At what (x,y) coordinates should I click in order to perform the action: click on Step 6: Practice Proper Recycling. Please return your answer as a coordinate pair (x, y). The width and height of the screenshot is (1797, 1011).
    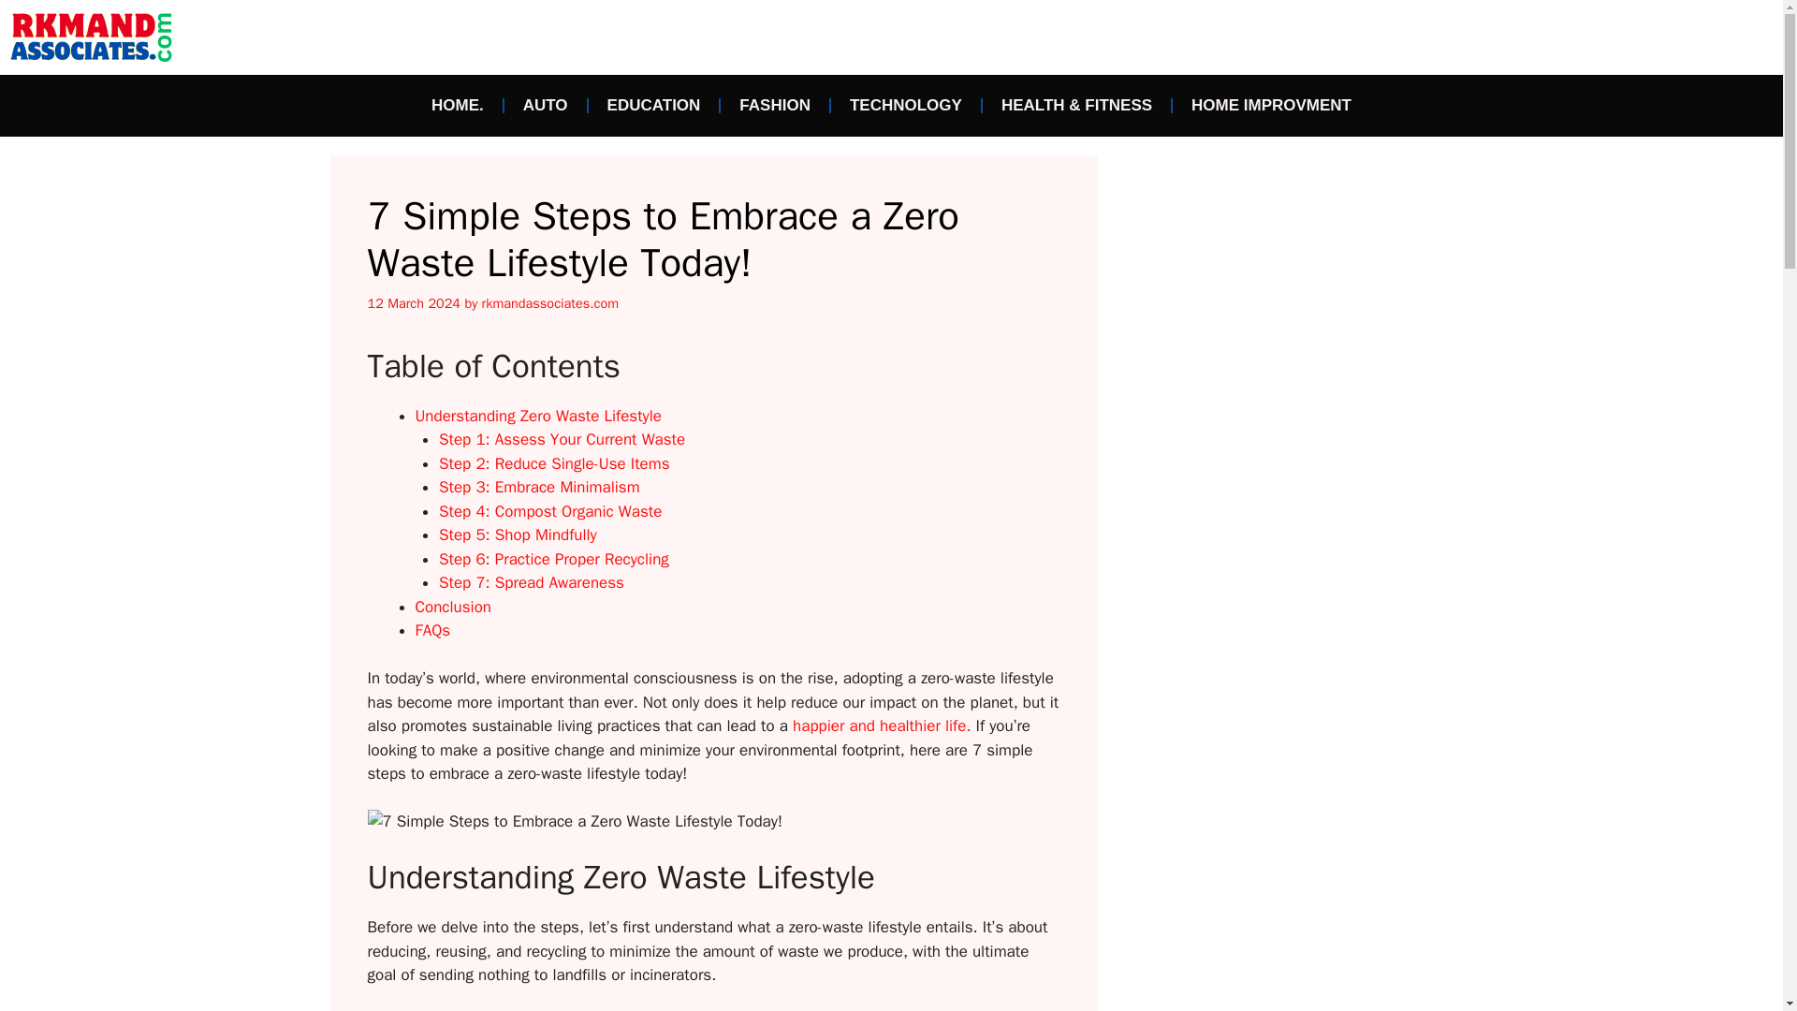
    Looking at the image, I should click on (553, 560).